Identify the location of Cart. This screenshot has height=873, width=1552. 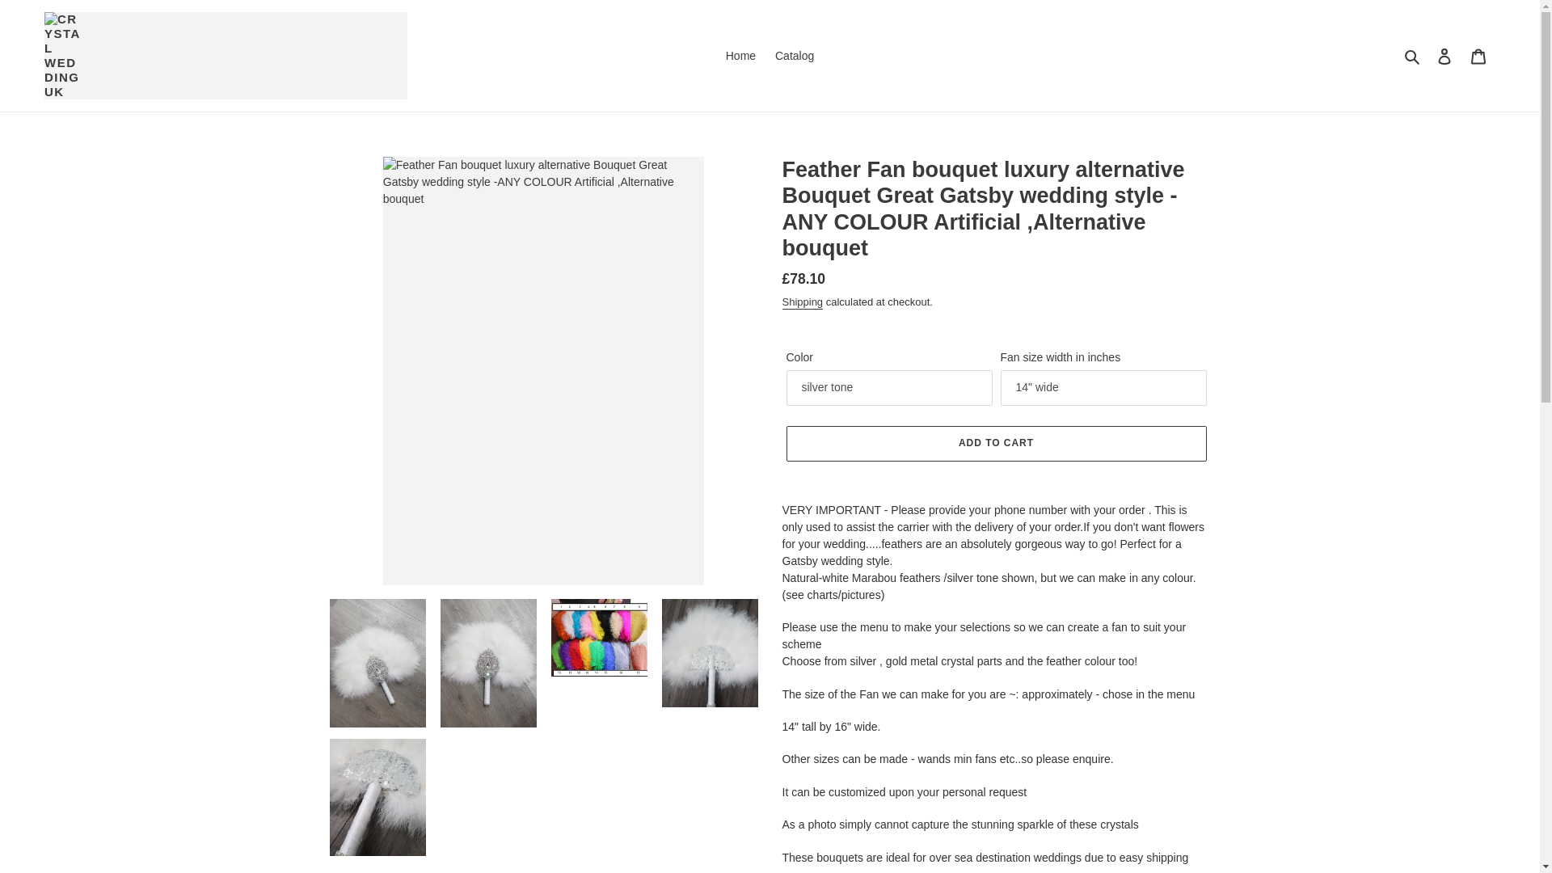
(1478, 55).